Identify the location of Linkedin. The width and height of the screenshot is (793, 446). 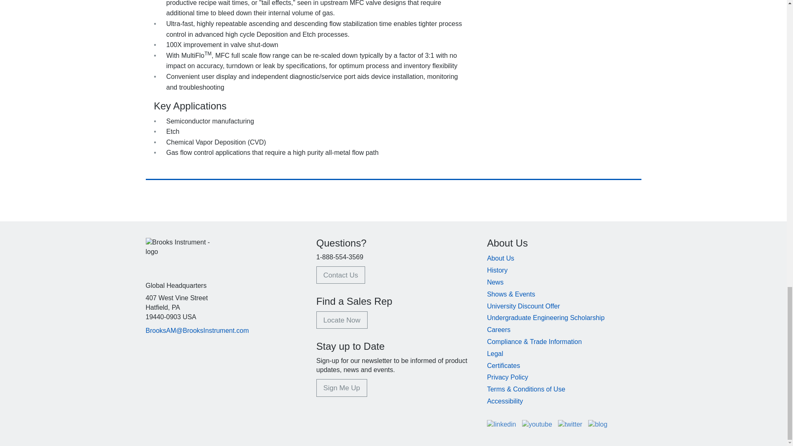
(502, 424).